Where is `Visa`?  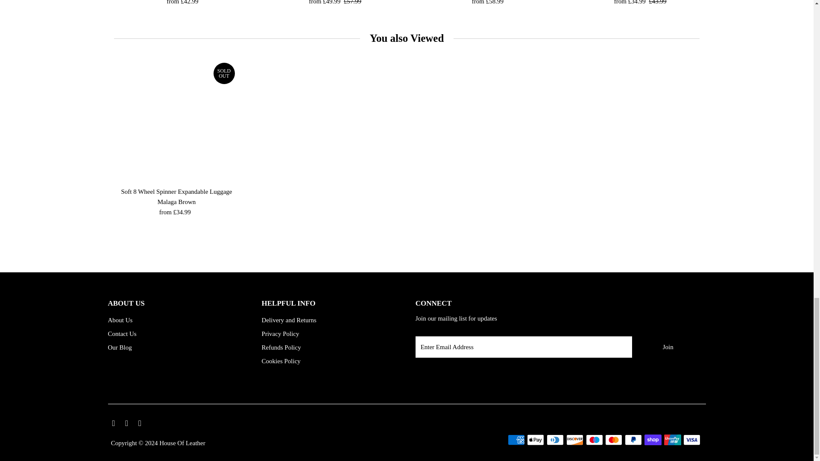
Visa is located at coordinates (691, 440).